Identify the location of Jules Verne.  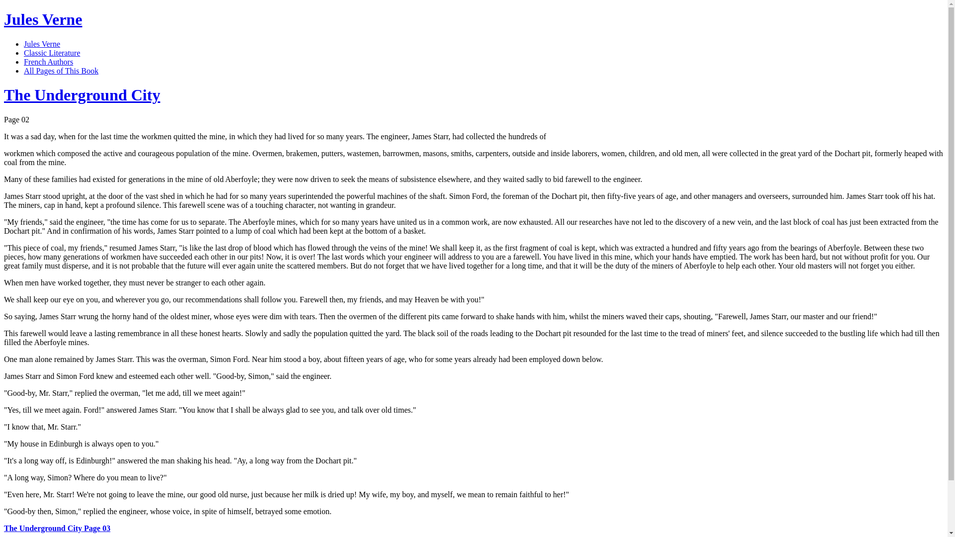
(42, 44).